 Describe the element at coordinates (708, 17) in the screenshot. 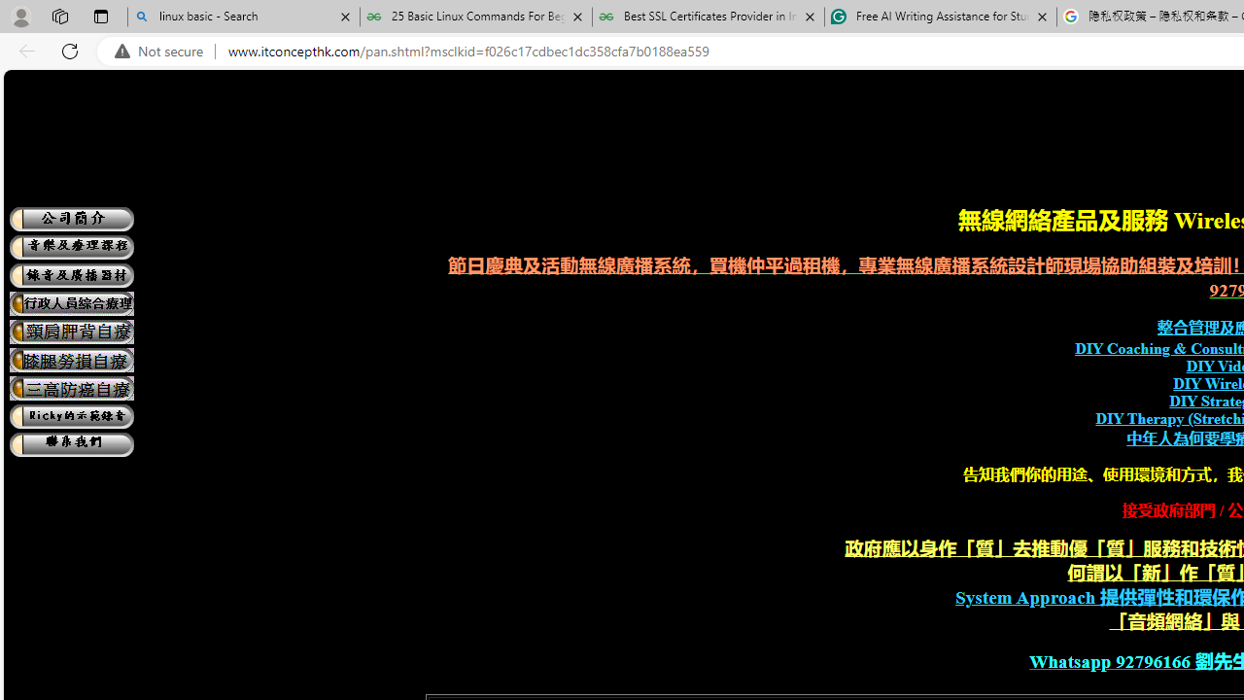

I see `Best SSL Certificates Provider in India - GeeksforGeeks` at that location.